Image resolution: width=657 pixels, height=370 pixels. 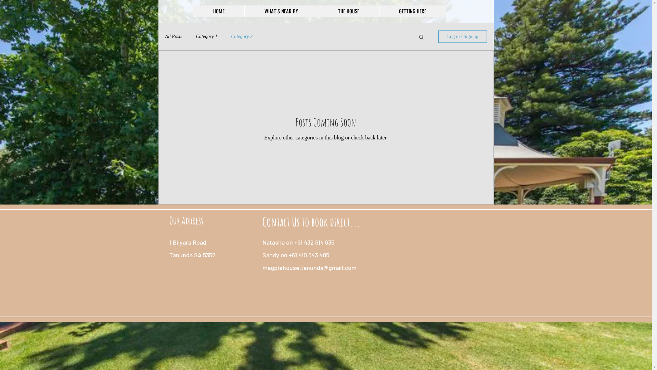 I want to click on magpiehouse.tanunda@gmail.com, so click(x=309, y=267).